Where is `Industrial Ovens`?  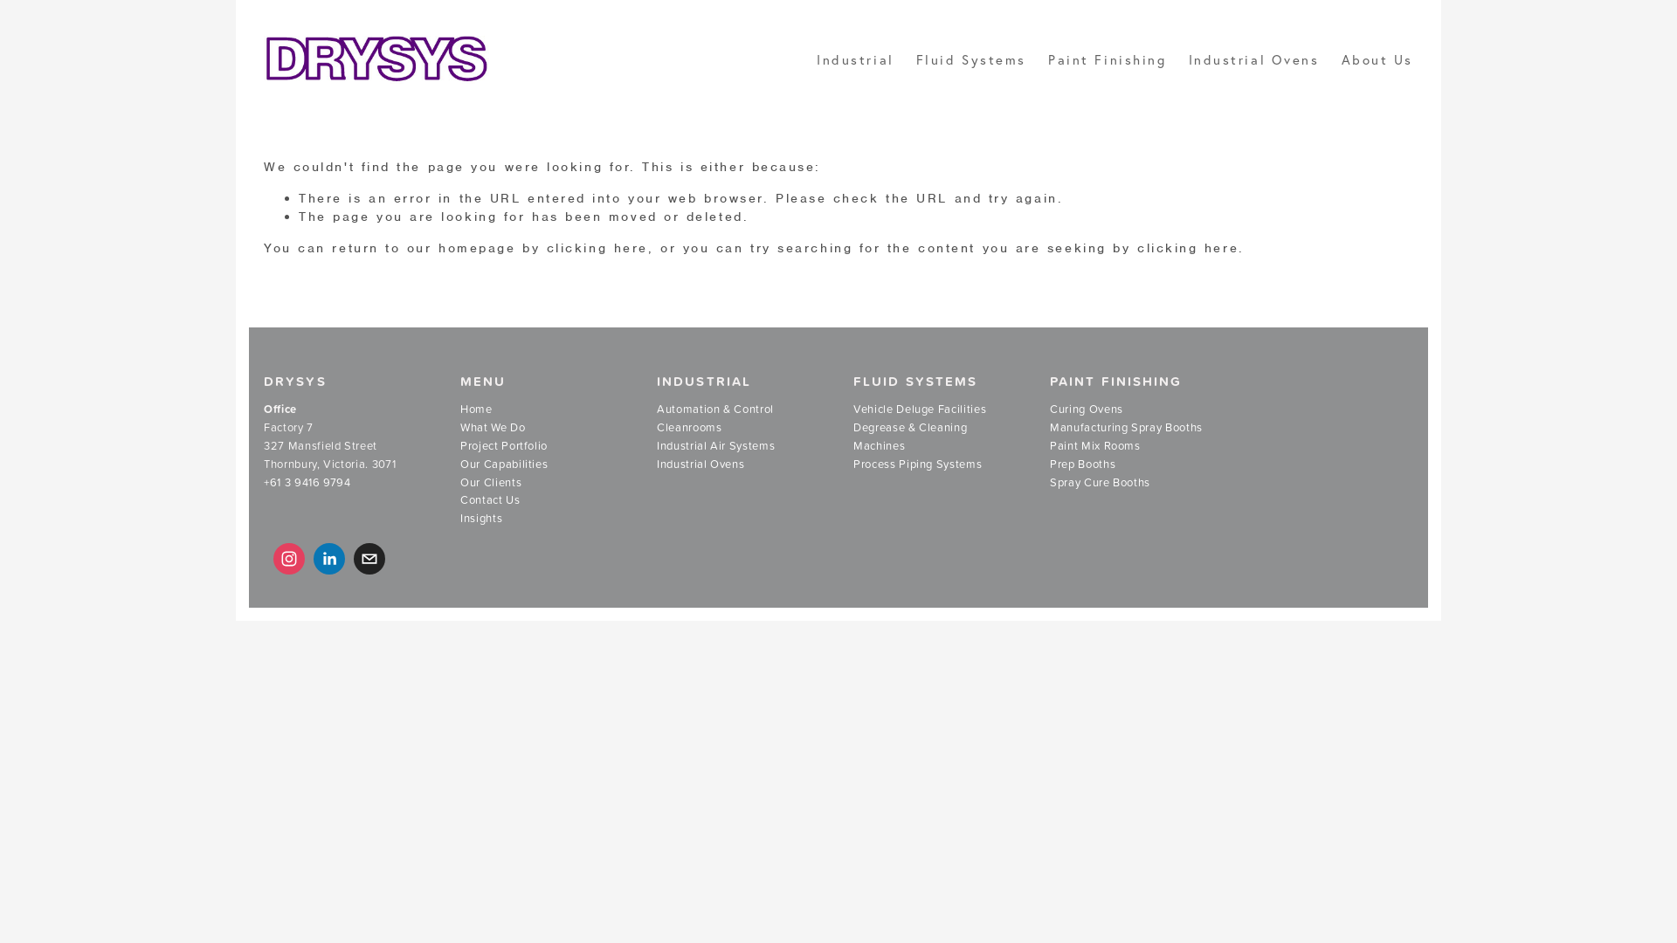
Industrial Ovens is located at coordinates (1254, 59).